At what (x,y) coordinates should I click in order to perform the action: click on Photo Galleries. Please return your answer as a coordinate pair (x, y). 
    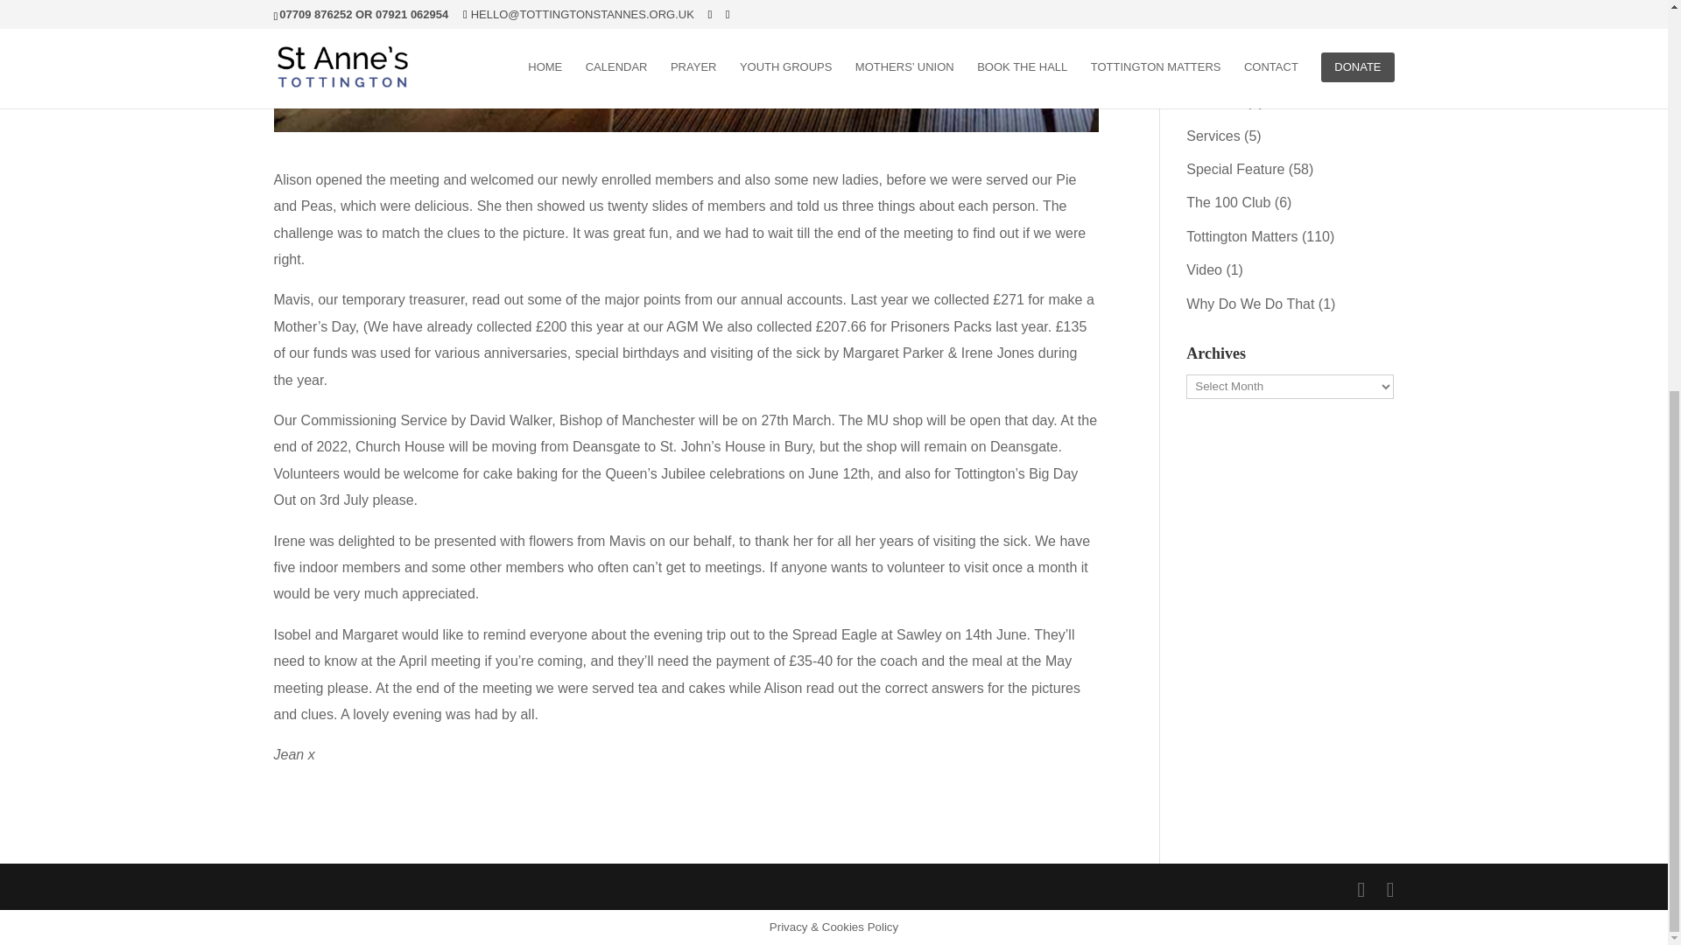
    Looking at the image, I should click on (1234, 34).